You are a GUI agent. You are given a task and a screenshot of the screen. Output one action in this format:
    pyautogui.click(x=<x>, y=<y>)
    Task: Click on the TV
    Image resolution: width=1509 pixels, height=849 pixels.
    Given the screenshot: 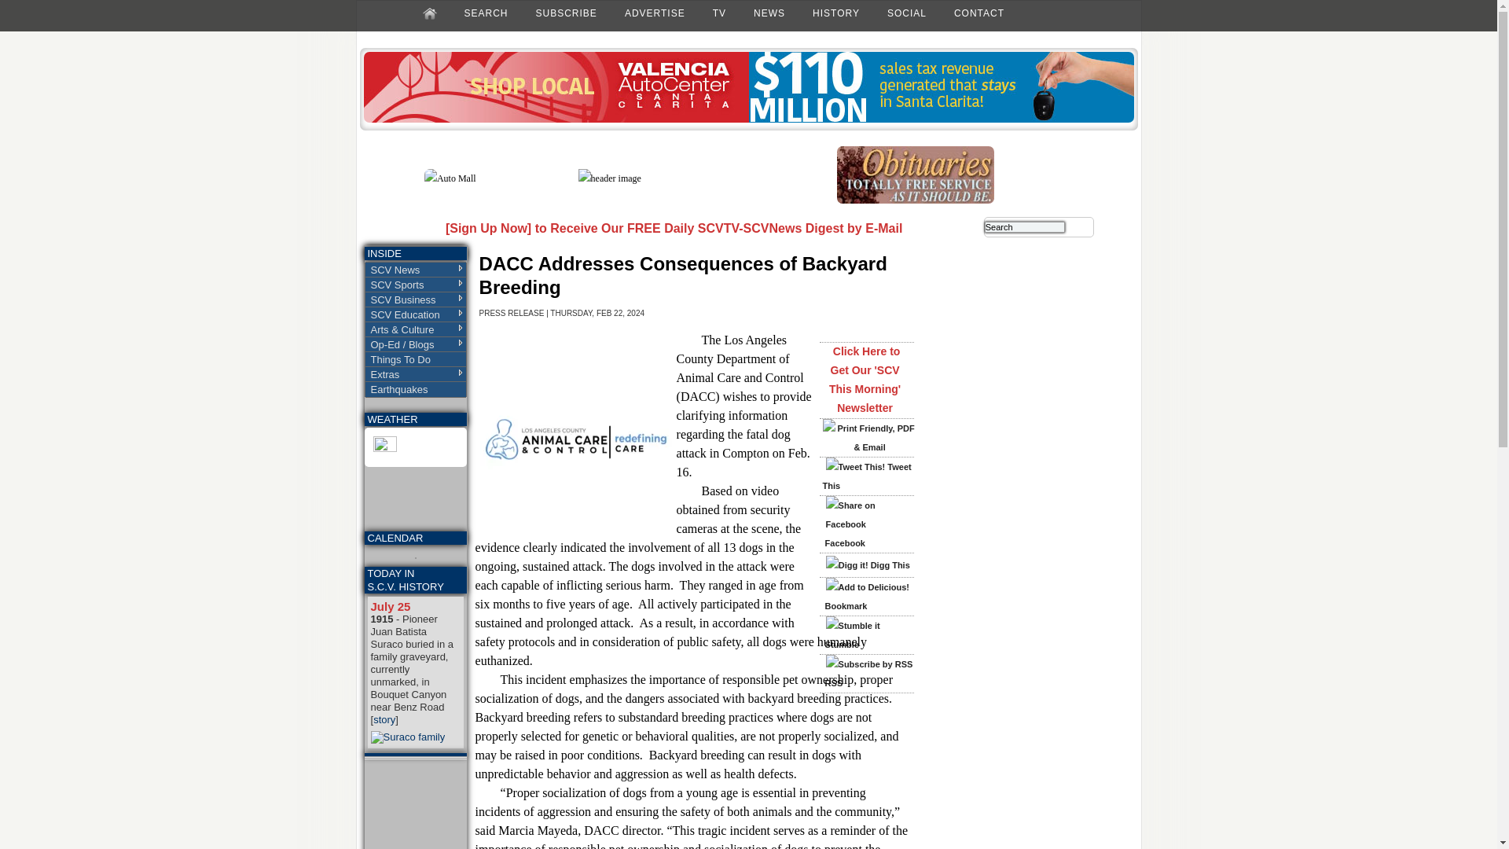 What is the action you would take?
    pyautogui.click(x=718, y=13)
    